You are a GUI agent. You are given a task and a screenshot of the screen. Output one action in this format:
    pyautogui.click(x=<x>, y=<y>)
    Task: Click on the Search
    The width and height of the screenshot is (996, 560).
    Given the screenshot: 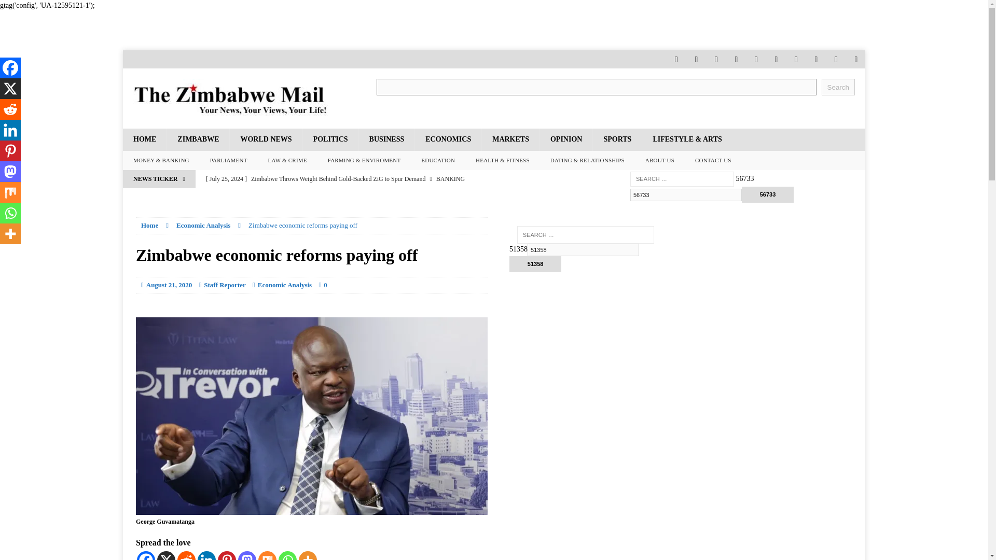 What is the action you would take?
    pyautogui.click(x=26, y=8)
    